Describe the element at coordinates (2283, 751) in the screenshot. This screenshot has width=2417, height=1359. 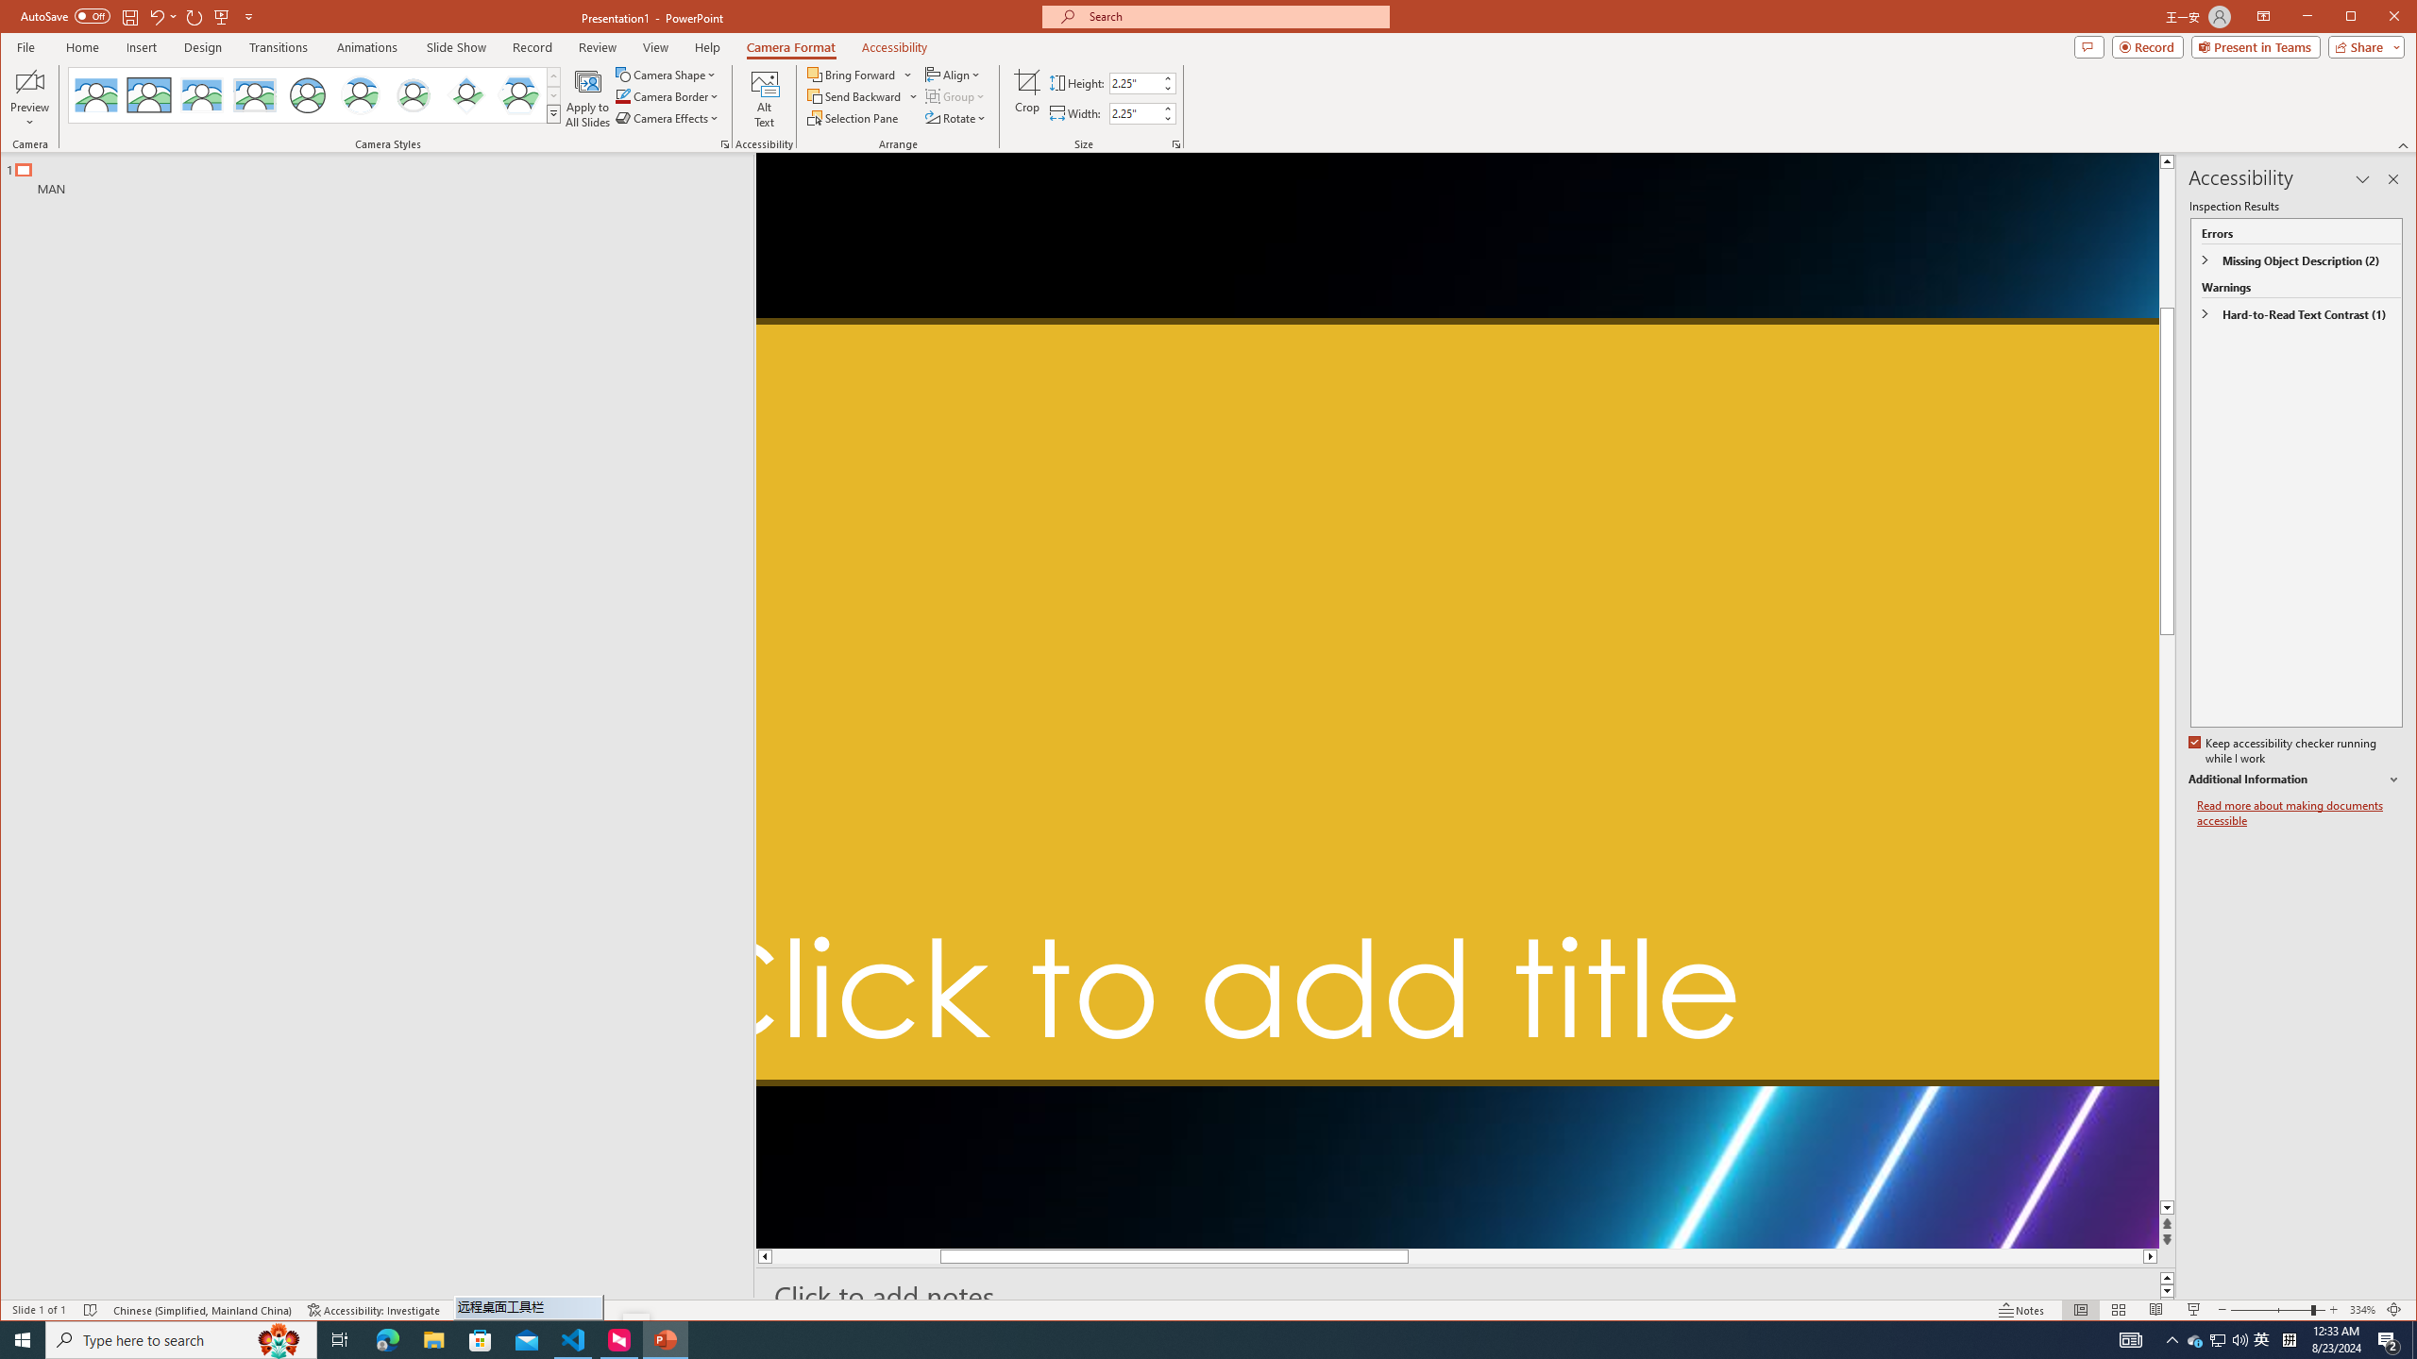
I see `Keep accessibility checker running while I work` at that location.